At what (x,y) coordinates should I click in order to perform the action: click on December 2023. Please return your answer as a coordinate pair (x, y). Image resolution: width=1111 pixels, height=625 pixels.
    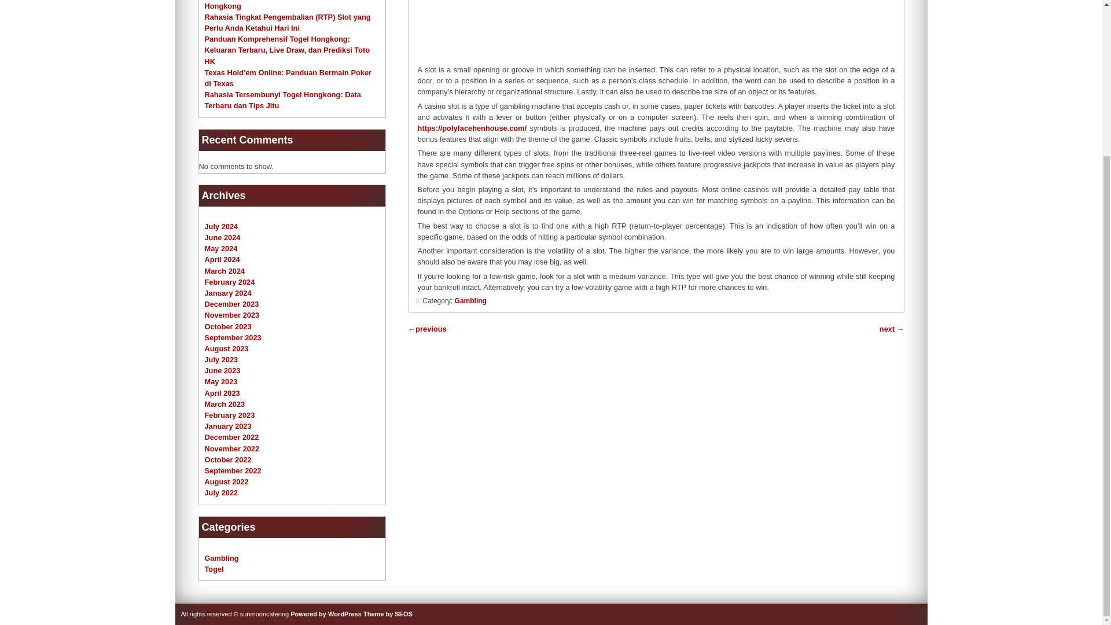
    Looking at the image, I should click on (231, 304).